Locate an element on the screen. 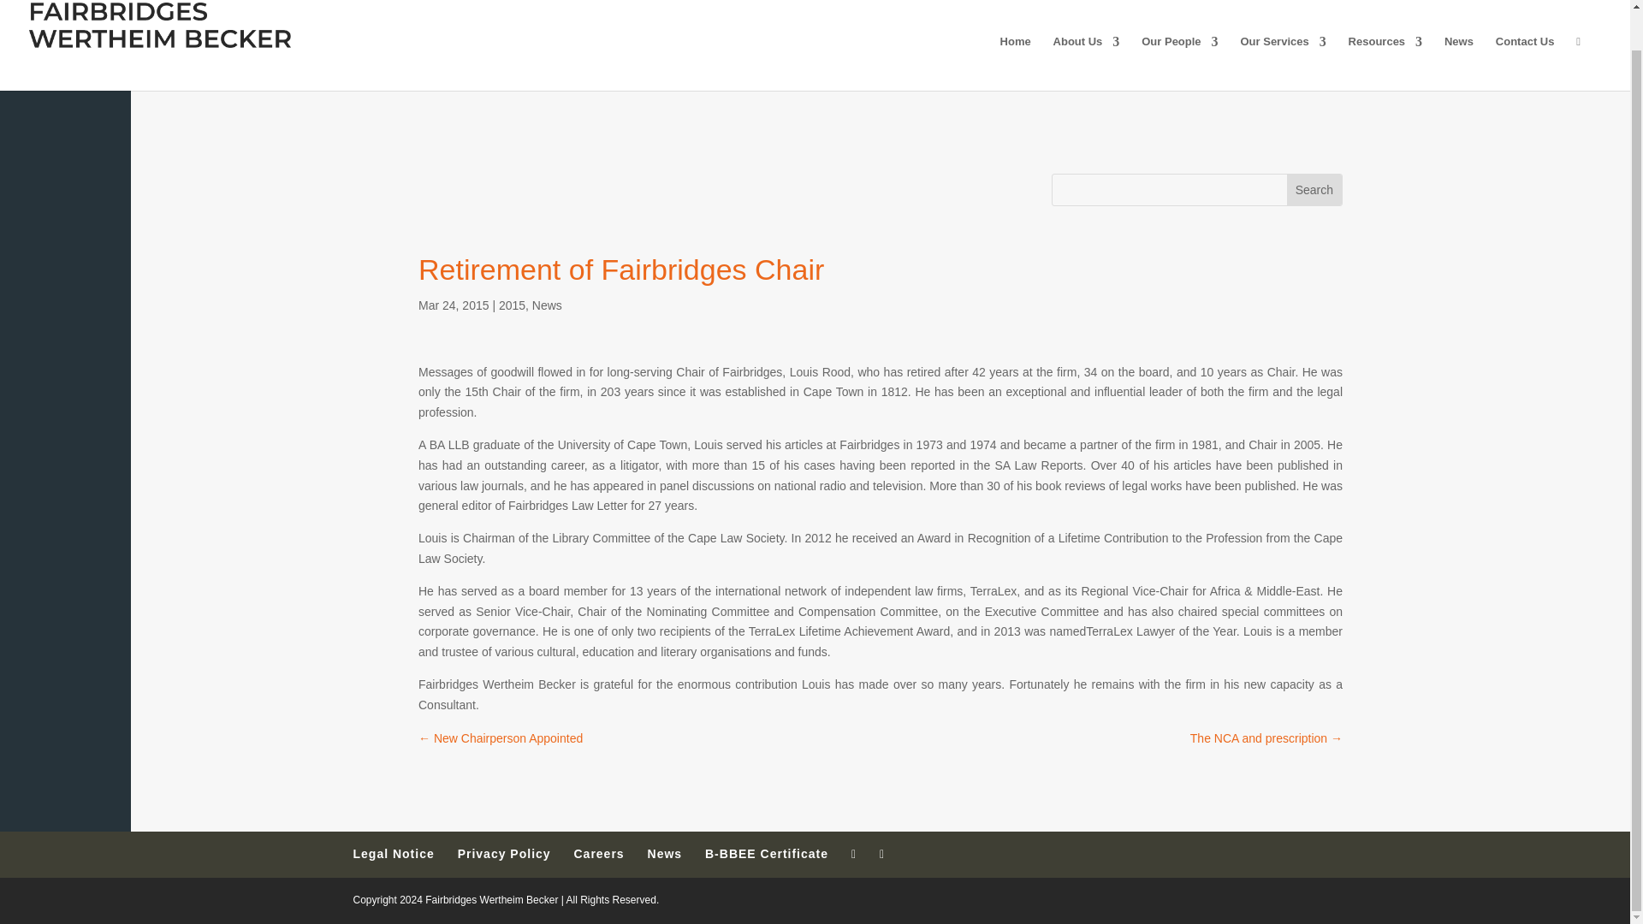 The height and width of the screenshot is (924, 1643). Resources is located at coordinates (1385, 63).